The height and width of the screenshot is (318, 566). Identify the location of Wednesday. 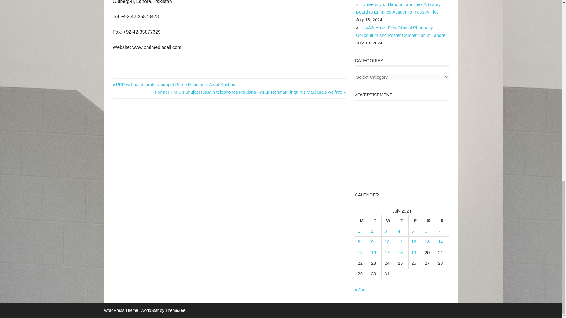
(388, 220).